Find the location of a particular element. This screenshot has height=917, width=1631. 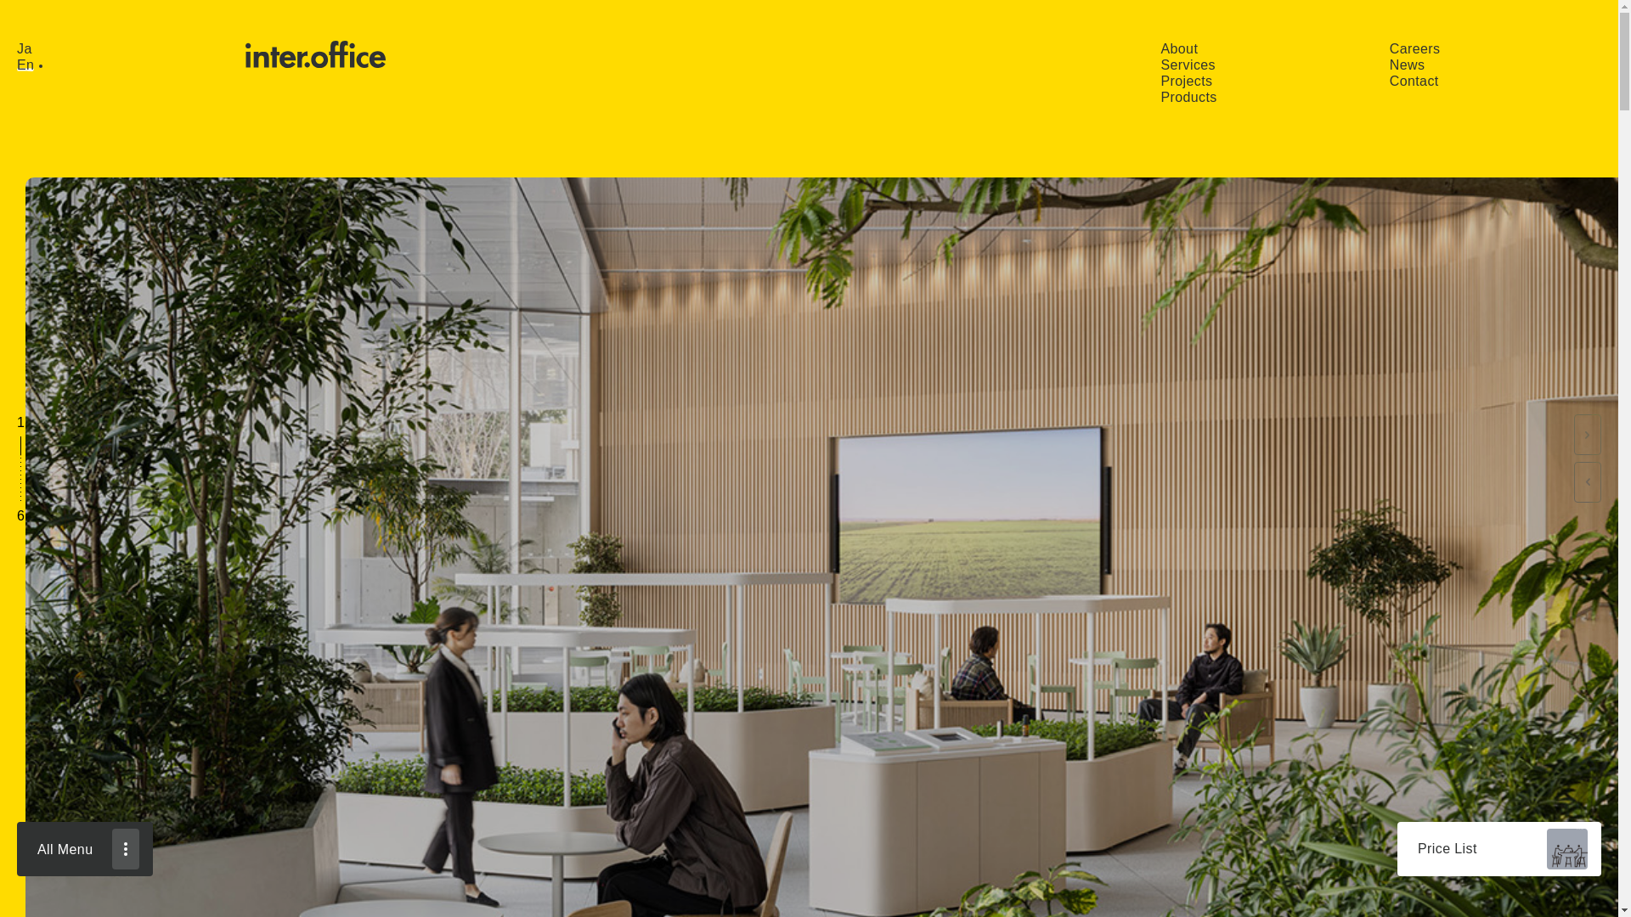

About is located at coordinates (1184, 48).